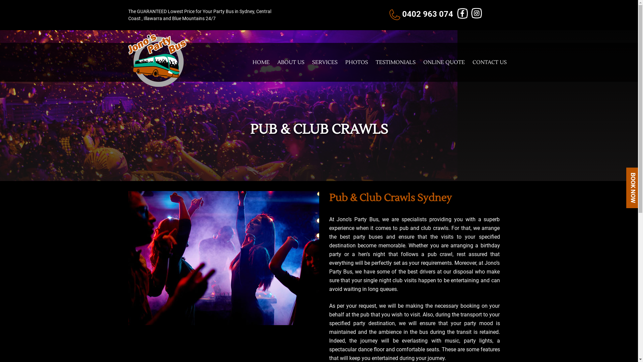  Describe the element at coordinates (252, 43) in the screenshot. I see `SKIP TO CONTENT` at that location.